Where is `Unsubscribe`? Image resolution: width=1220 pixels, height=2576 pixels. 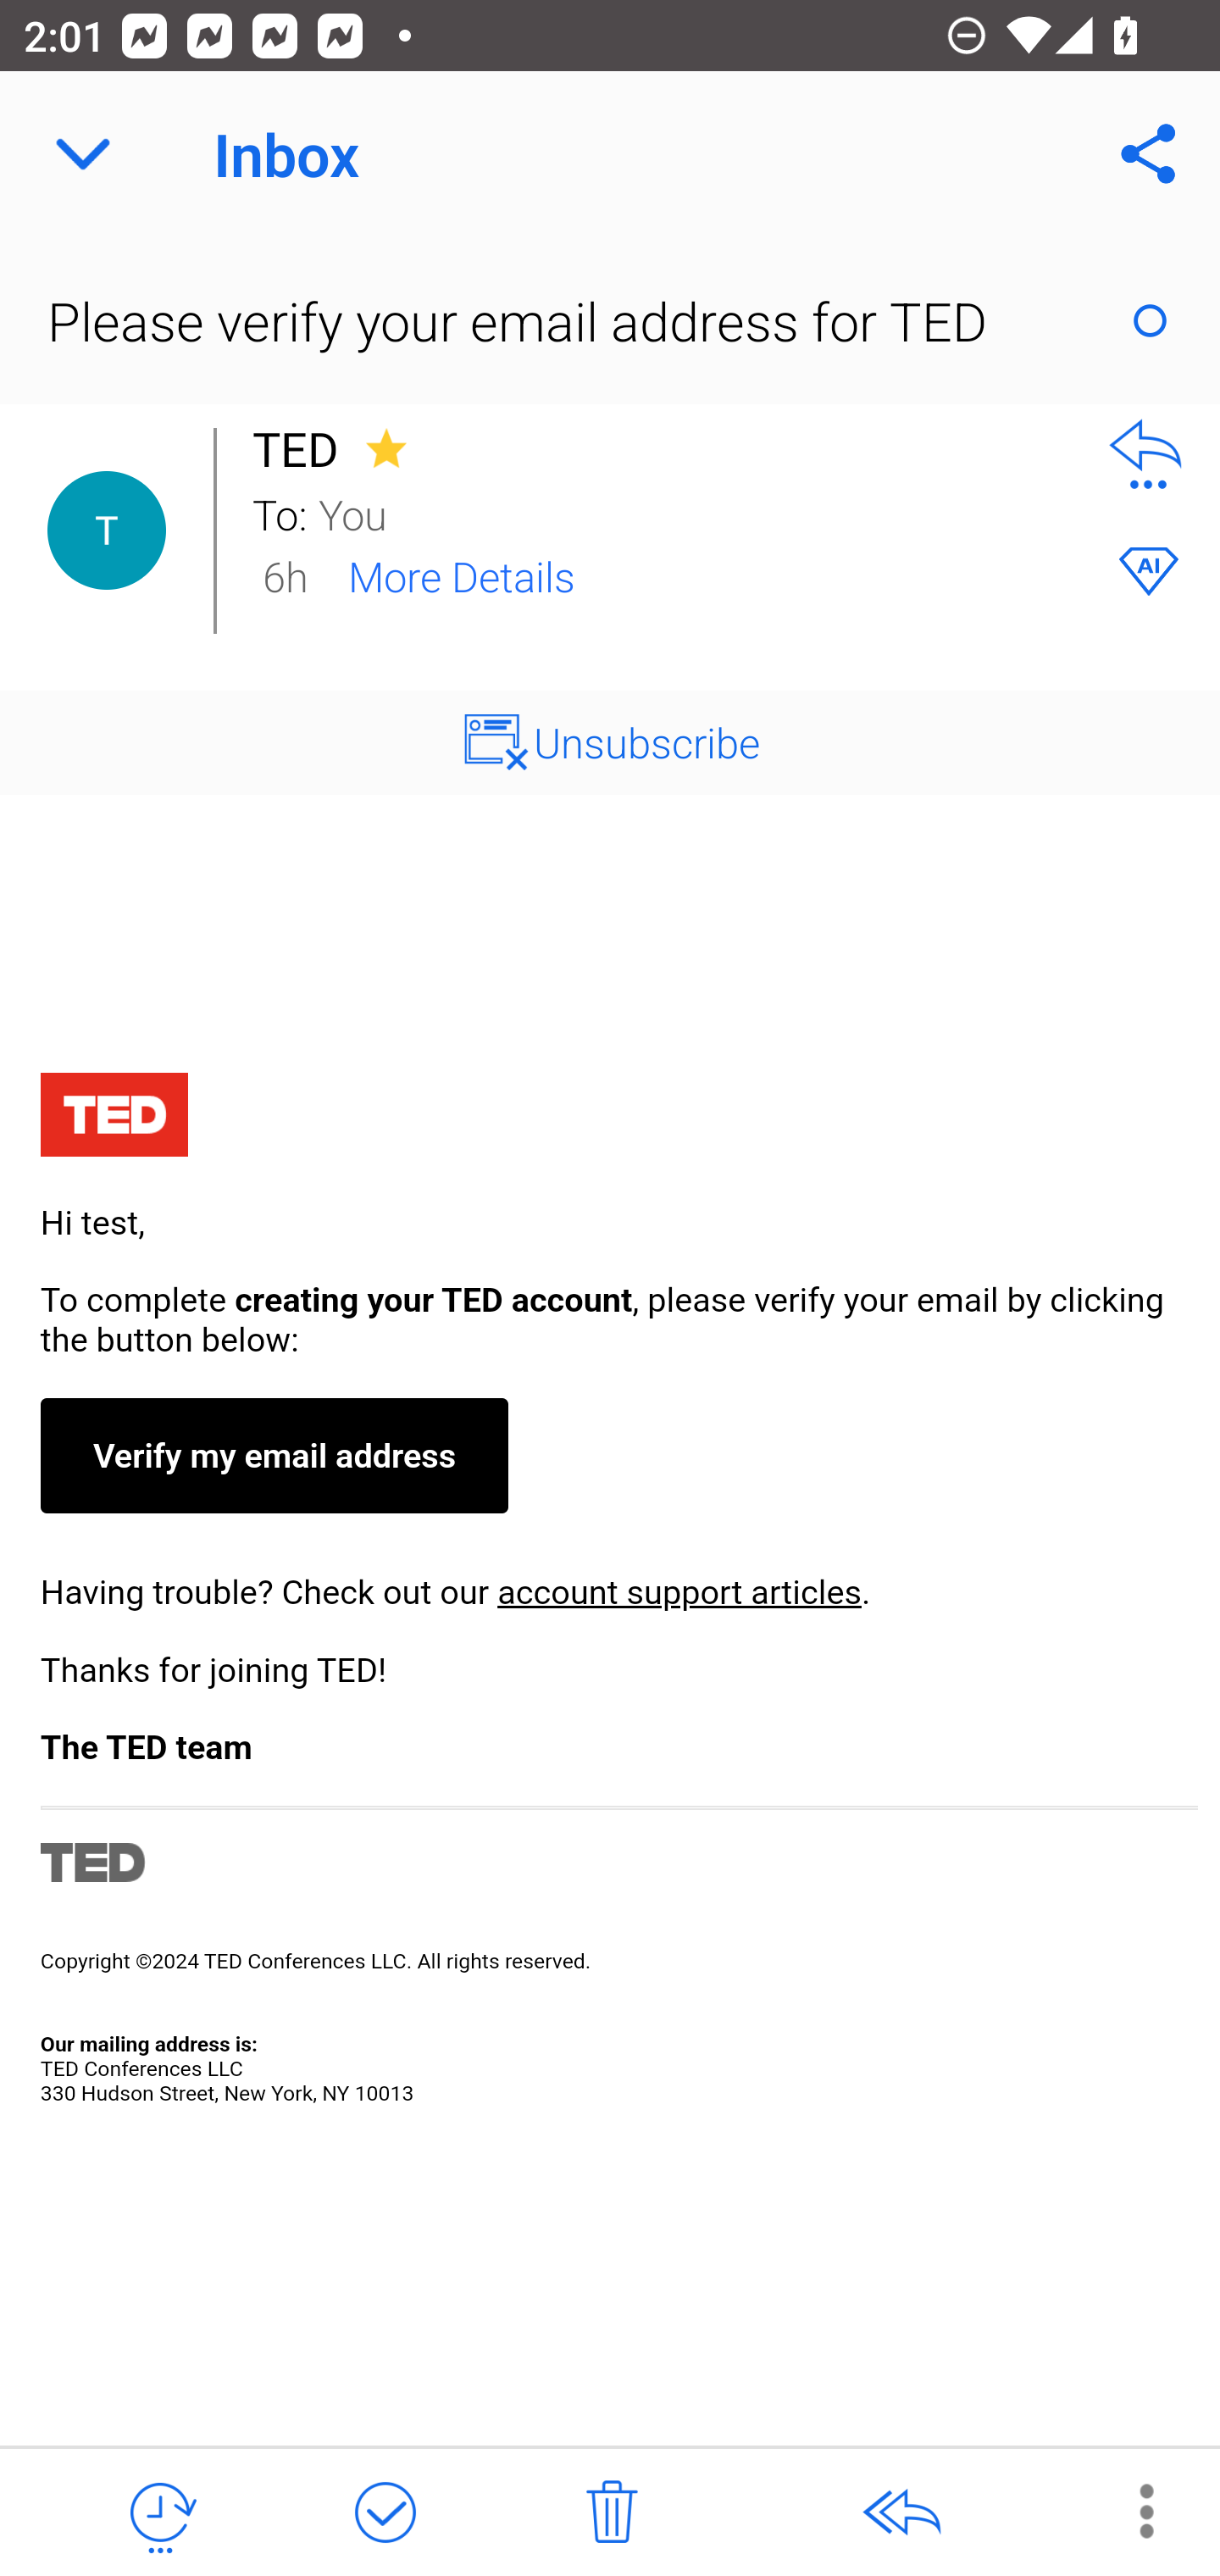 Unsubscribe is located at coordinates (647, 741).